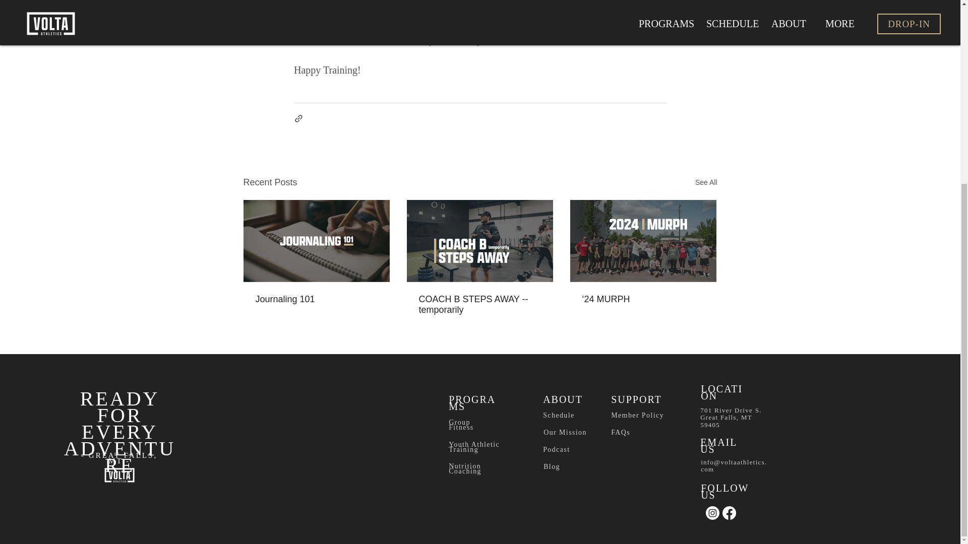 This screenshot has width=968, height=544. Describe the element at coordinates (474, 446) in the screenshot. I see `Youth Athletic Training` at that location.